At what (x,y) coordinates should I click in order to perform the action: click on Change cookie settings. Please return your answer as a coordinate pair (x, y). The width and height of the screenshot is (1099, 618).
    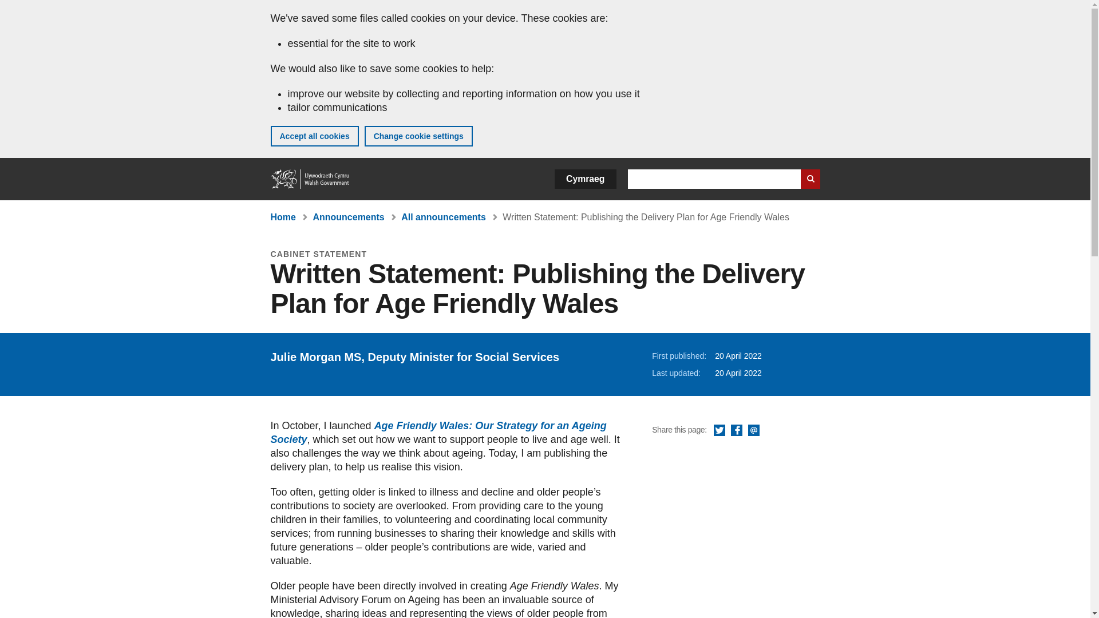
    Looking at the image, I should click on (418, 136).